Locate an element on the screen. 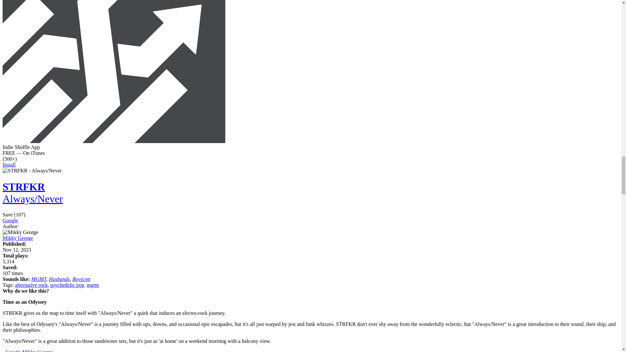  psychedelic pop is located at coordinates (67, 285).